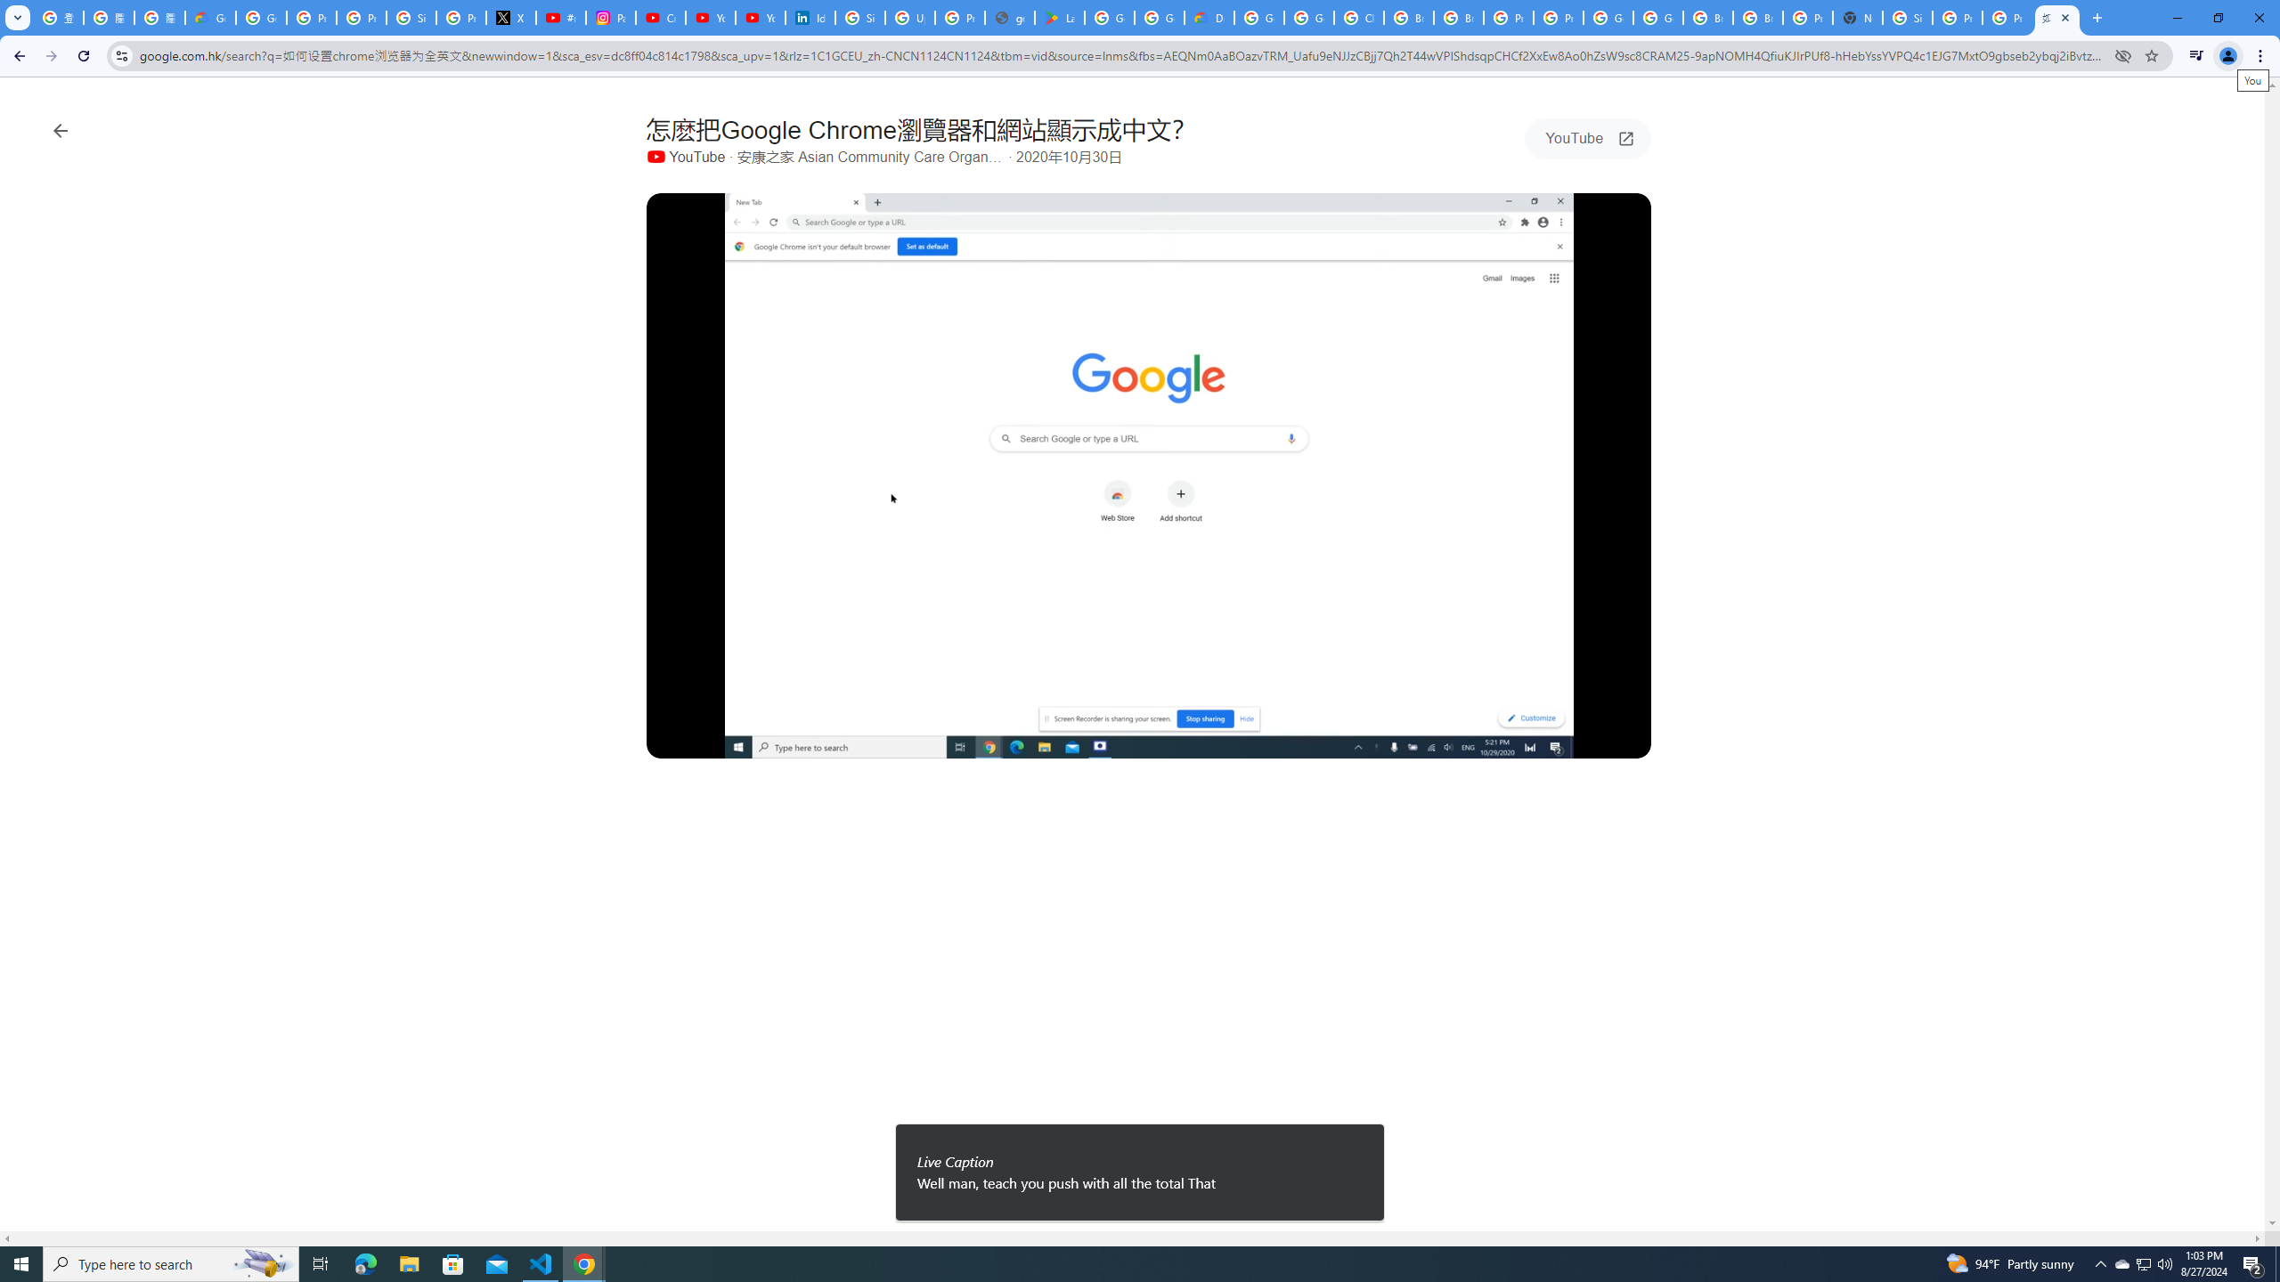 The height and width of the screenshot is (1282, 2280). Describe the element at coordinates (1857, 18) in the screenshot. I see `New Tab` at that location.